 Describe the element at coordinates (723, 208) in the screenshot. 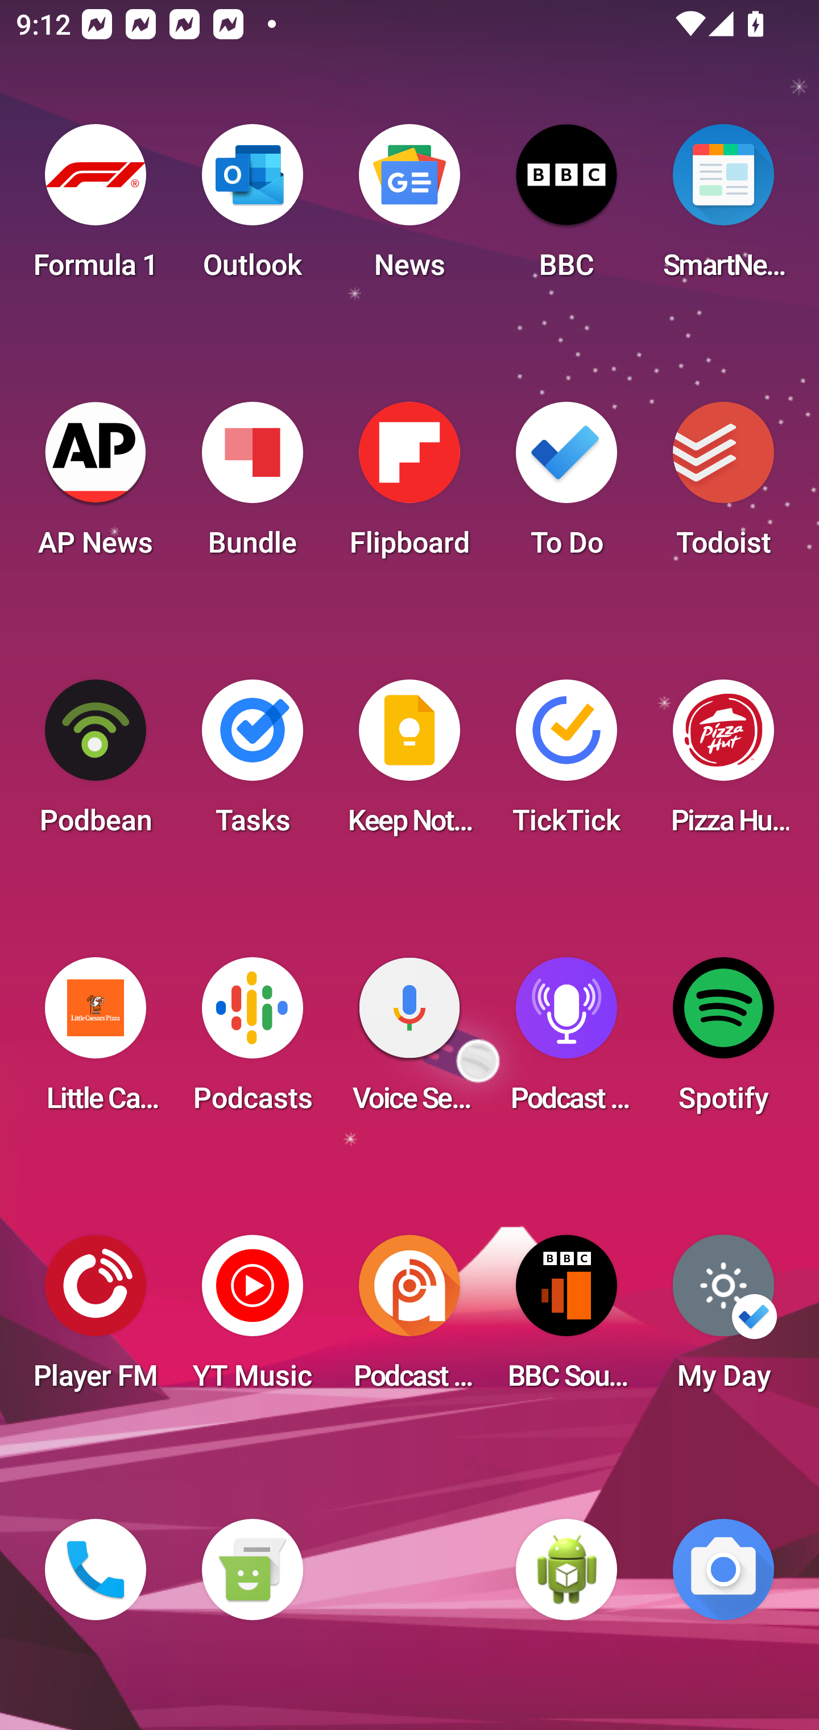

I see `SmartNews` at that location.